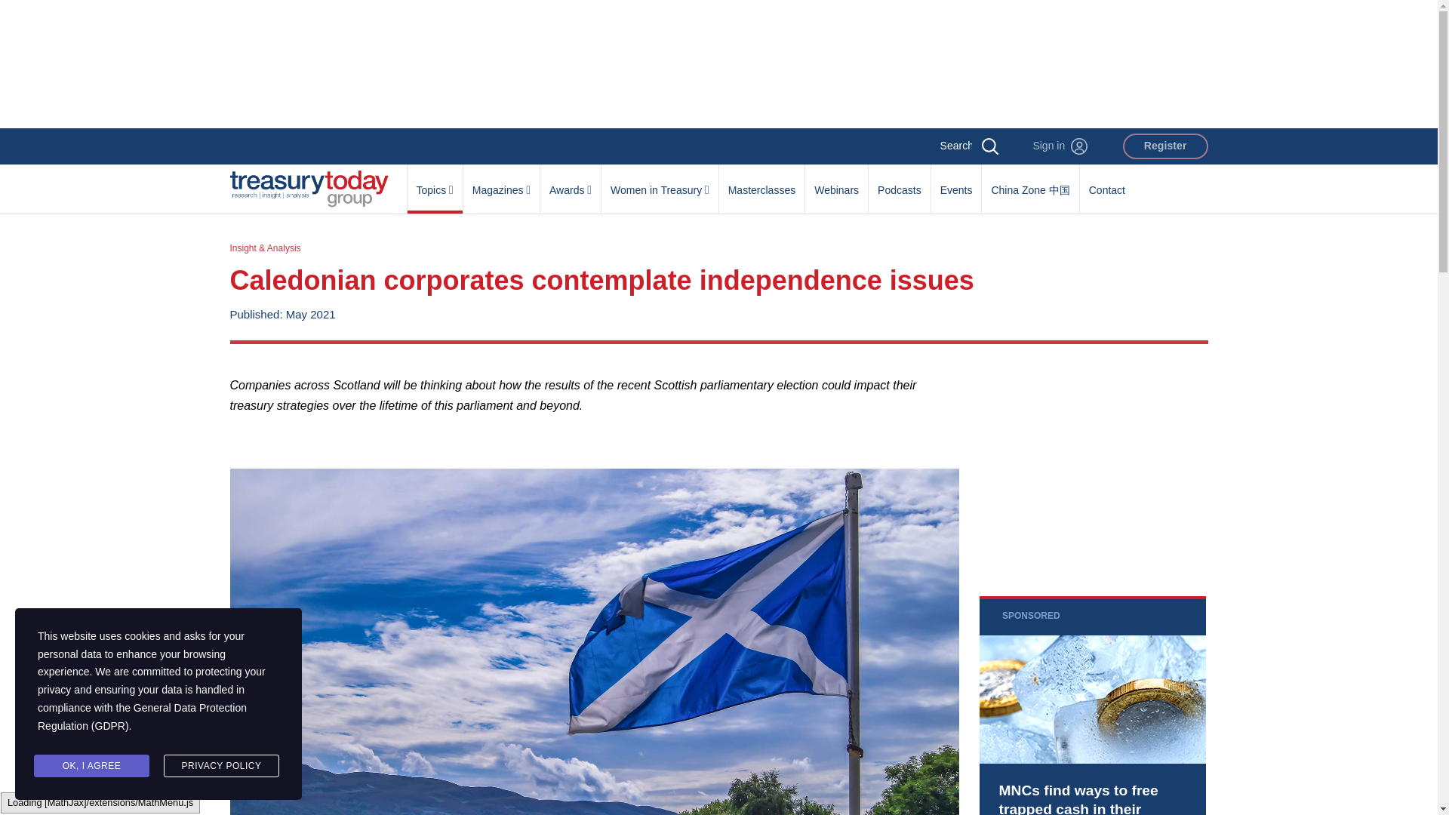 The height and width of the screenshot is (815, 1449). Describe the element at coordinates (1165, 146) in the screenshot. I see `Register` at that location.